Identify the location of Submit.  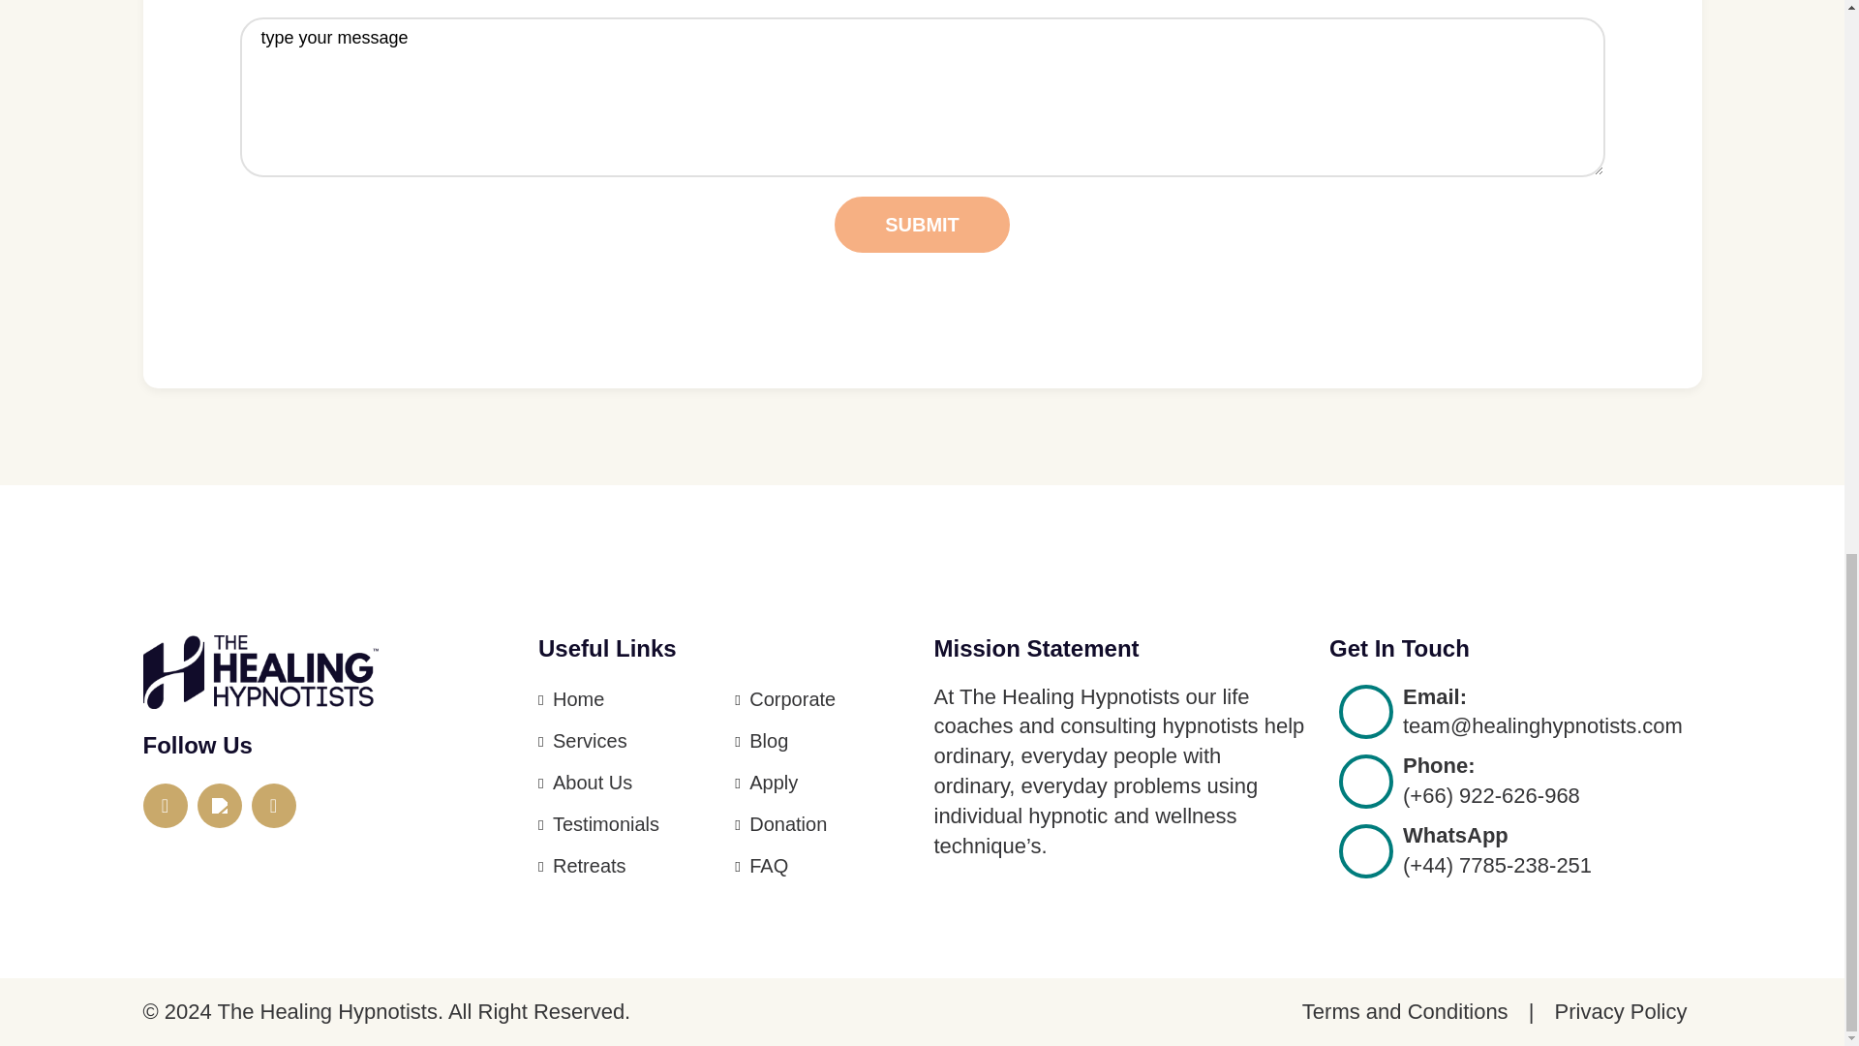
(922, 225).